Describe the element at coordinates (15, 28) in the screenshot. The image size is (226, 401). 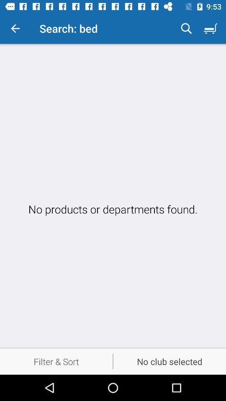
I see `choose the item to the left of search: bed icon` at that location.